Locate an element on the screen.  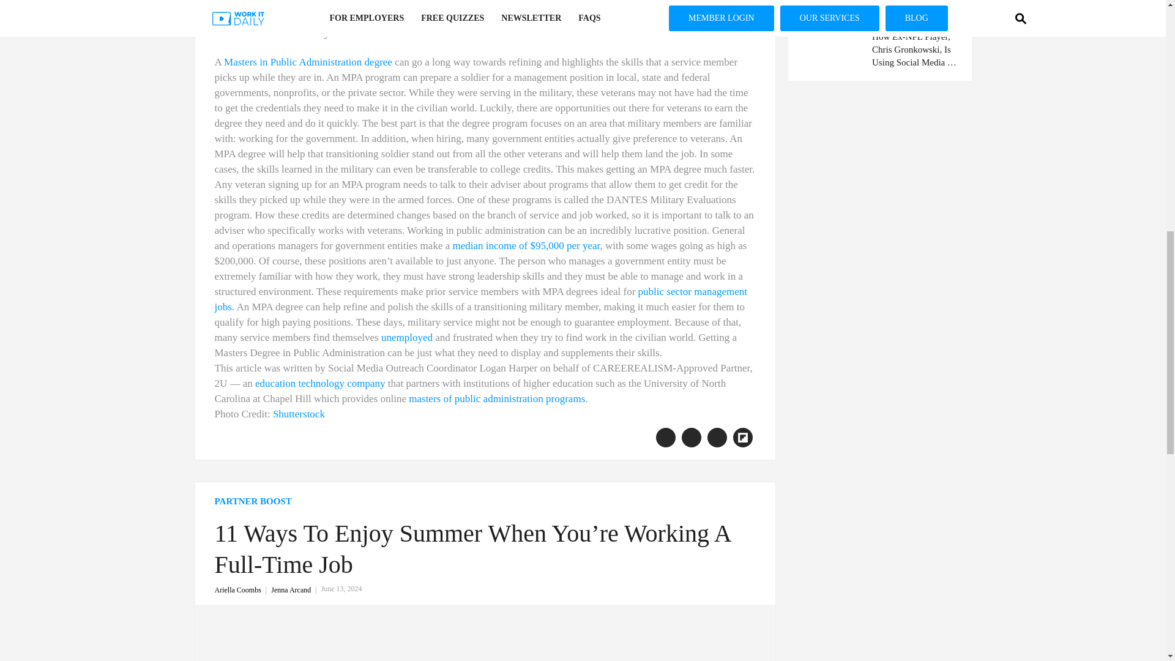
Shutterstock is located at coordinates (299, 414).